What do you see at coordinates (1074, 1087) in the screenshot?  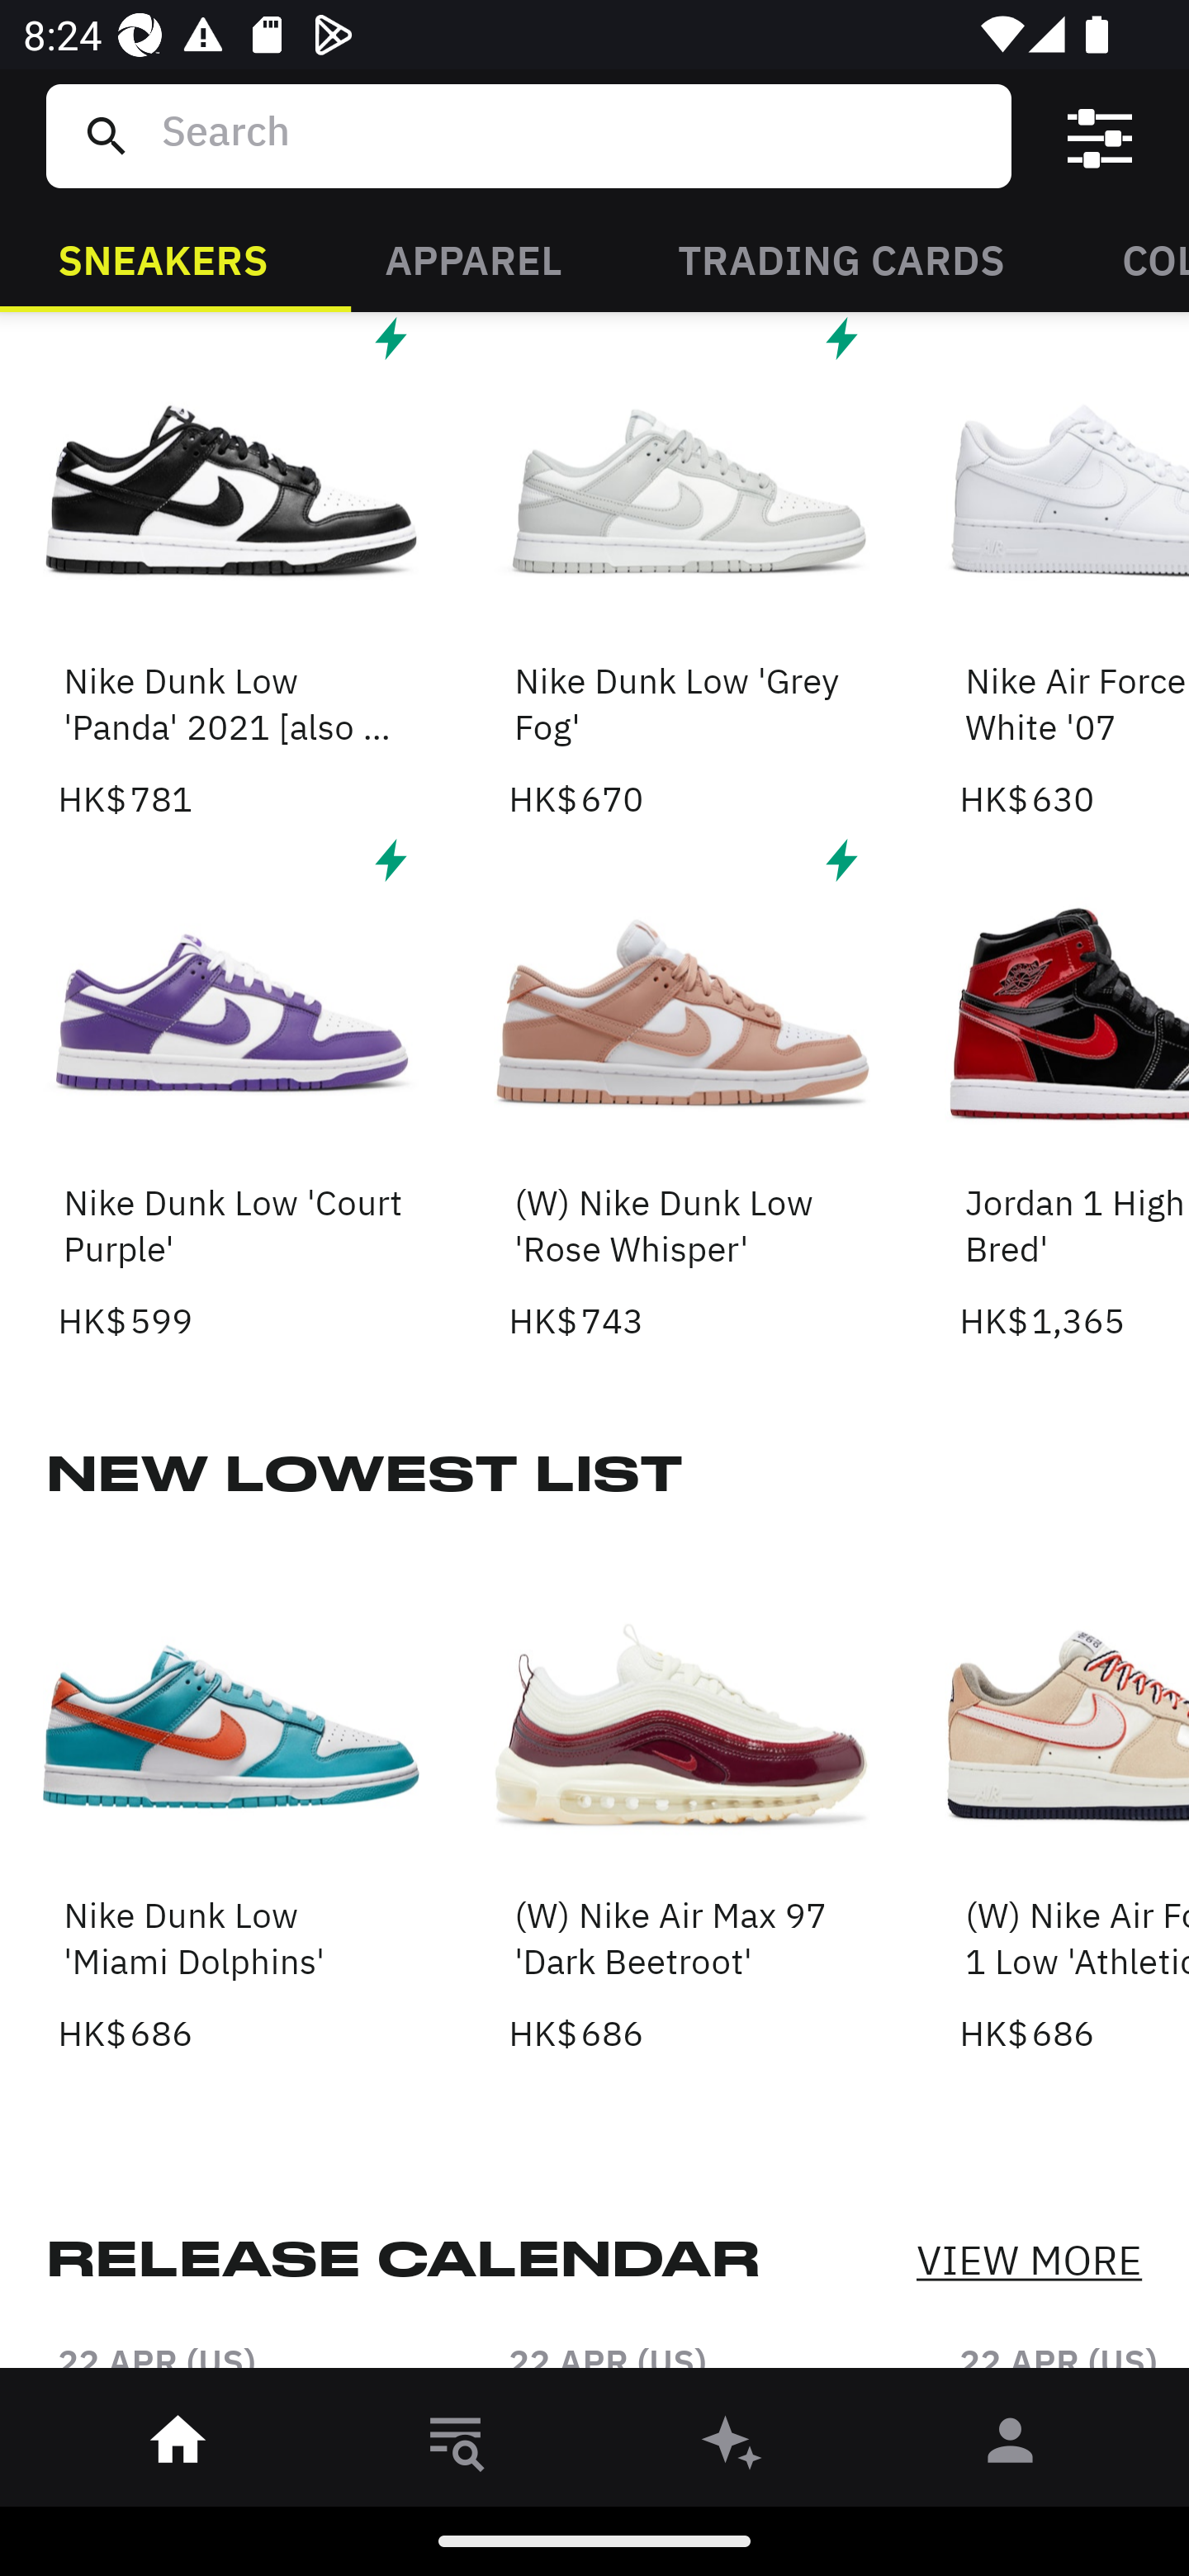 I see `Jordan 1 High 'Patent Bred' HK$ 1,365` at bounding box center [1074, 1087].